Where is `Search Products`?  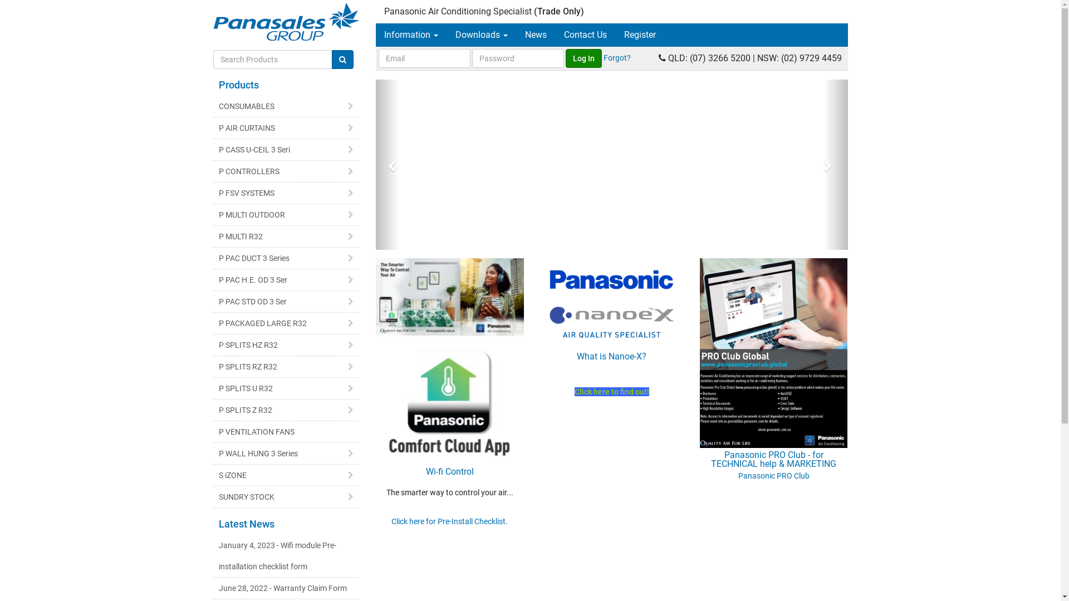 Search Products is located at coordinates (343, 60).